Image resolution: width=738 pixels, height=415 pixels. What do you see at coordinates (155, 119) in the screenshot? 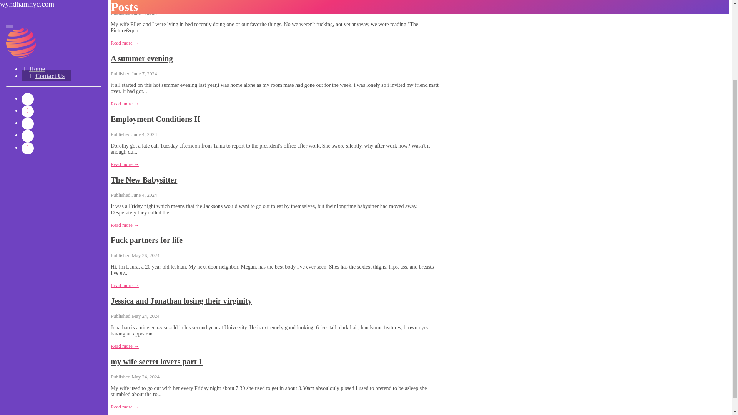
I see `Employment Conditions II` at bounding box center [155, 119].